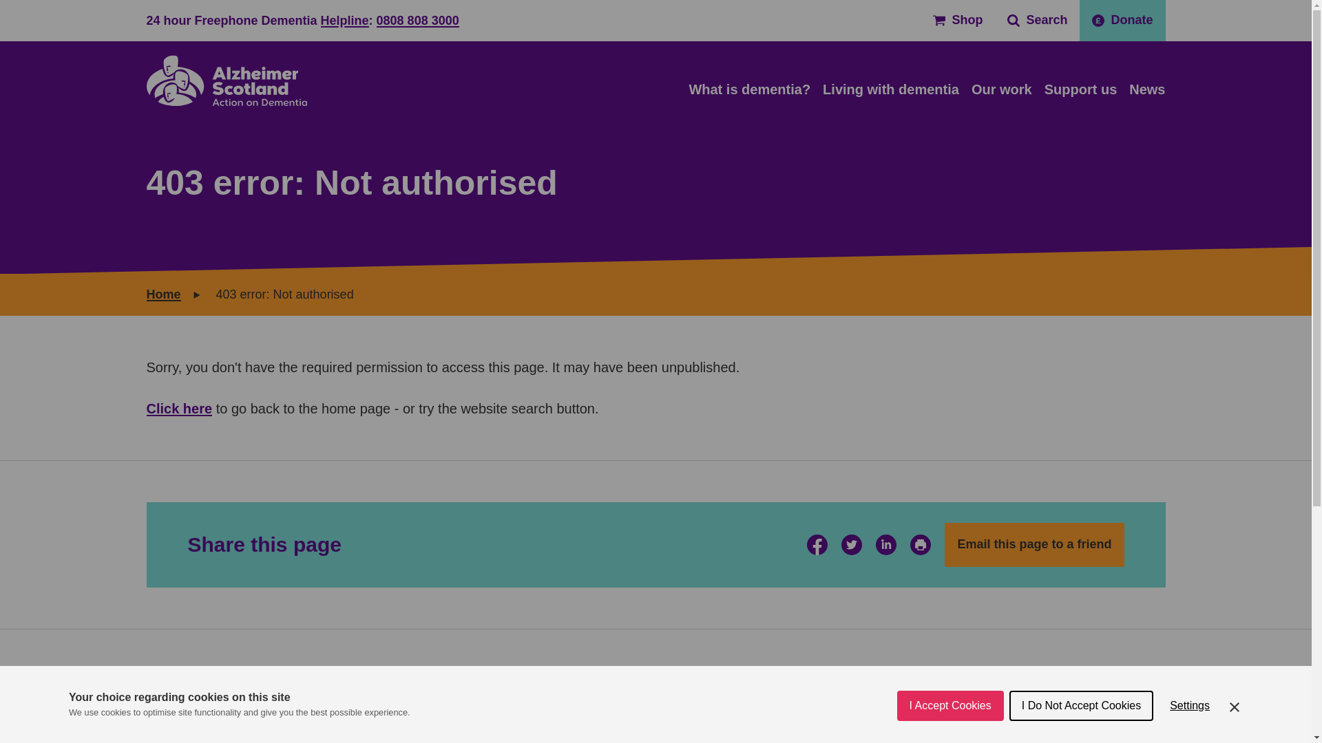 Image resolution: width=1322 pixels, height=743 pixels. I want to click on What is dementia?, so click(749, 89).